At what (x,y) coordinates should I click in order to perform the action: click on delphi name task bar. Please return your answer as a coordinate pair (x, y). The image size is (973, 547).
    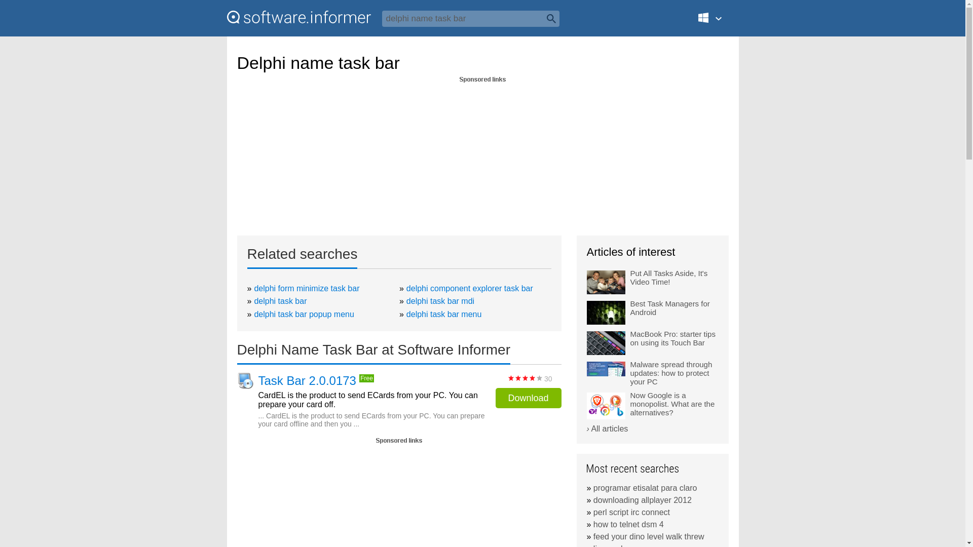
    Looking at the image, I should click on (471, 18).